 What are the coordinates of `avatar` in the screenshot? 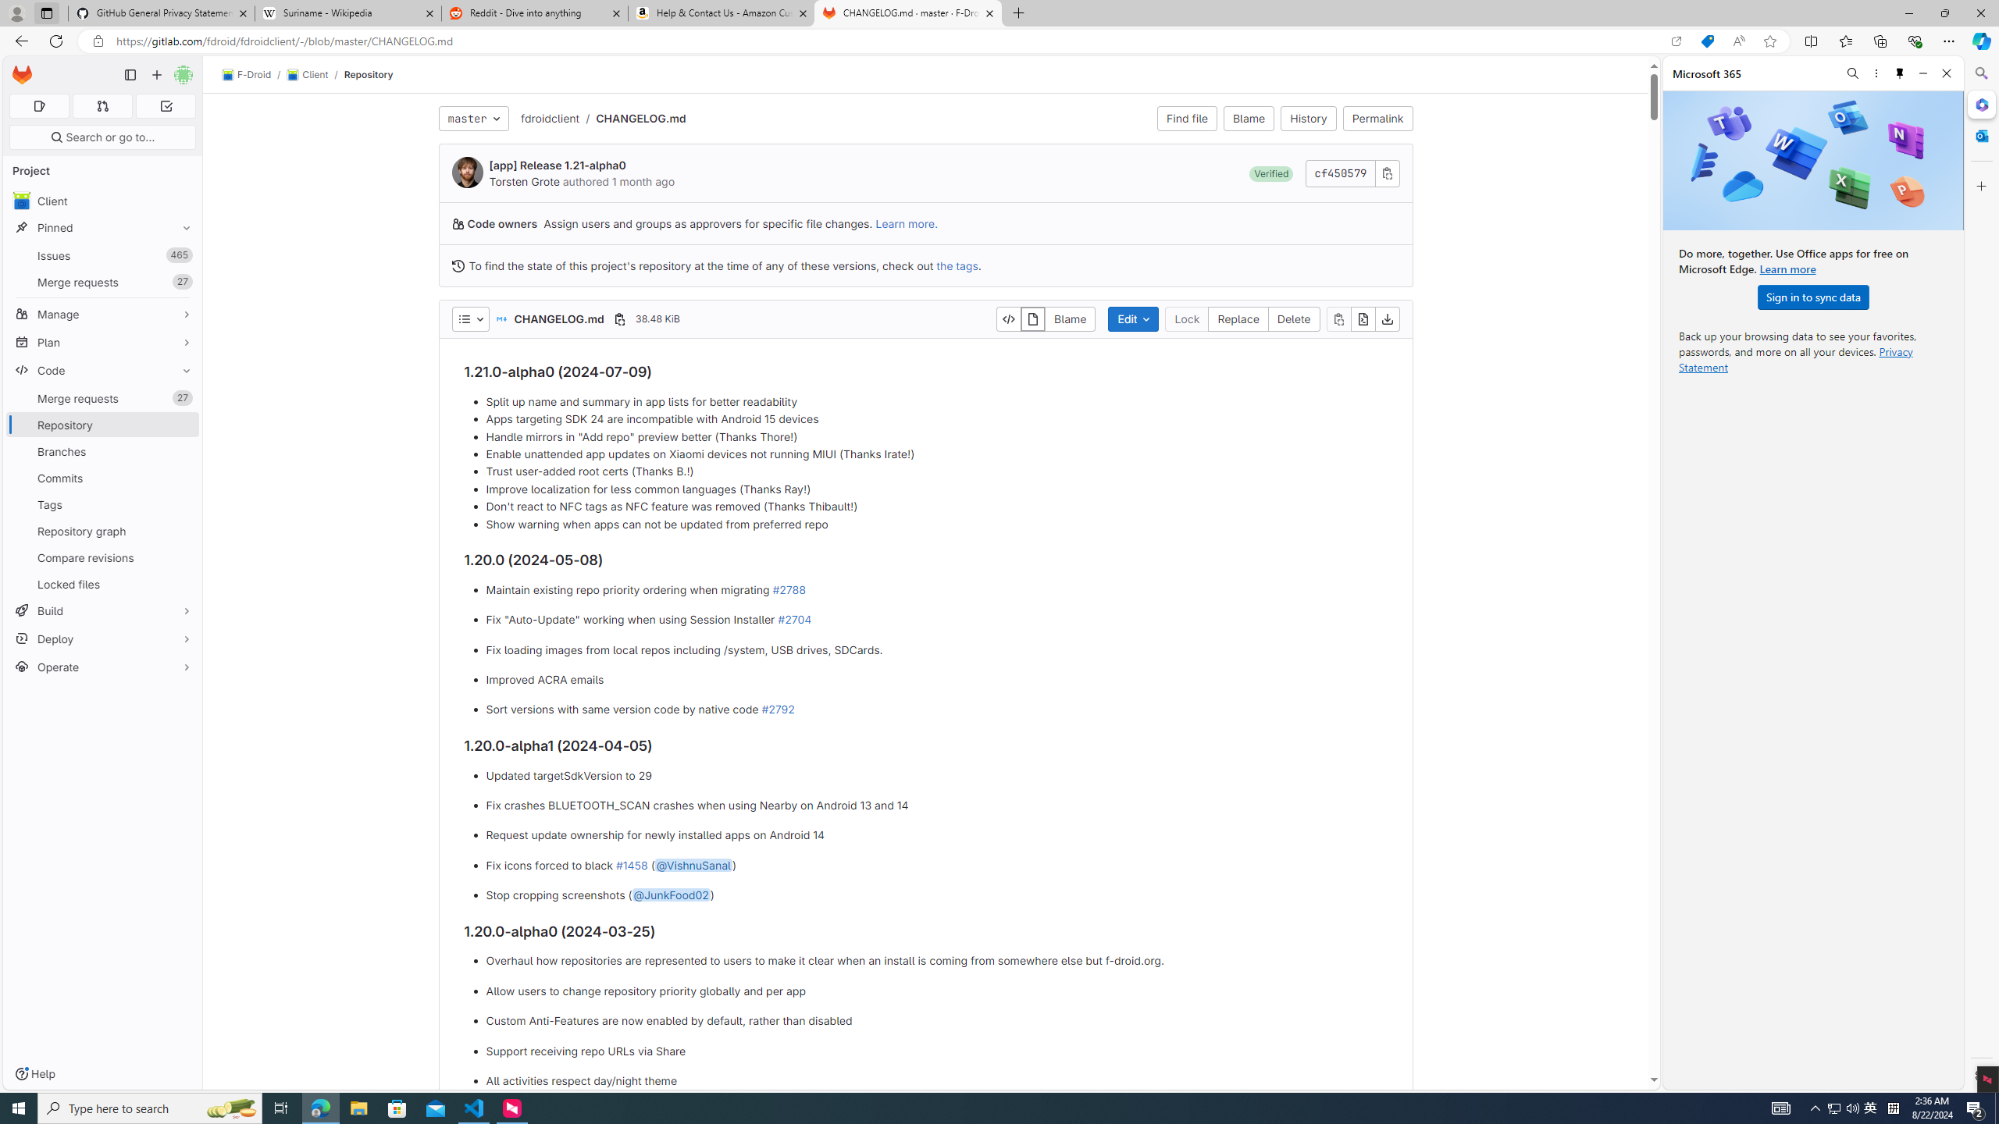 It's located at (22, 201).